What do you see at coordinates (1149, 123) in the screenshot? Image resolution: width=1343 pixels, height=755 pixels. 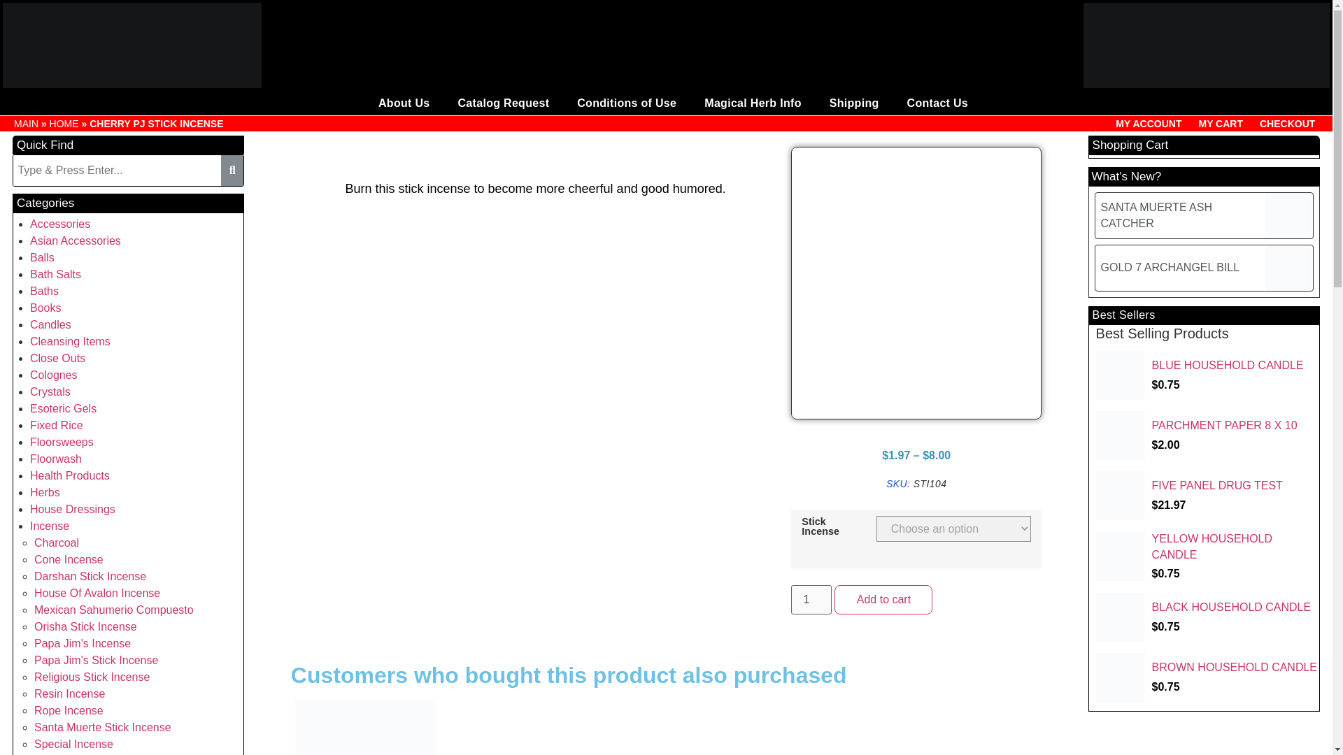 I see `MY ACCOUNT` at bounding box center [1149, 123].